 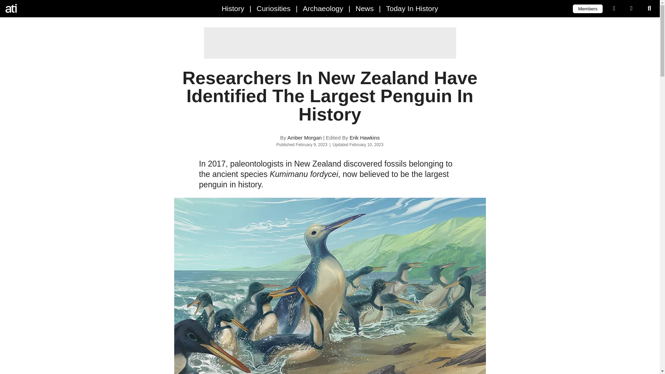 What do you see at coordinates (364, 137) in the screenshot?
I see `Erik Hawkins` at bounding box center [364, 137].